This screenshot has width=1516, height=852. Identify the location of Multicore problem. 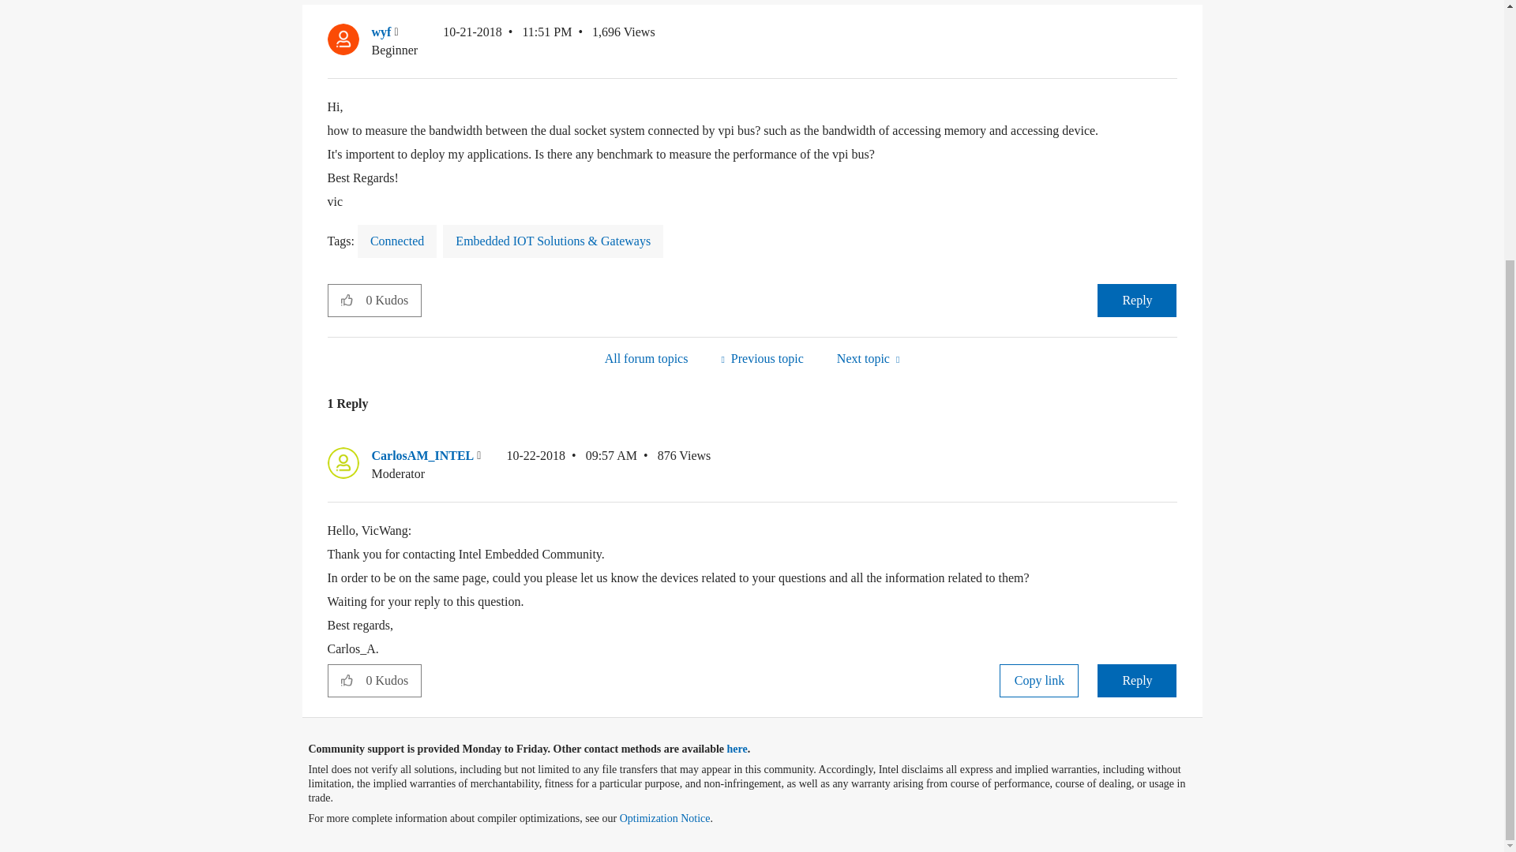
(868, 358).